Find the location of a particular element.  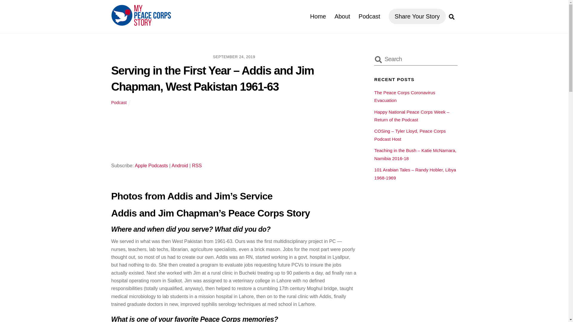

Share Your Story is located at coordinates (415, 59).